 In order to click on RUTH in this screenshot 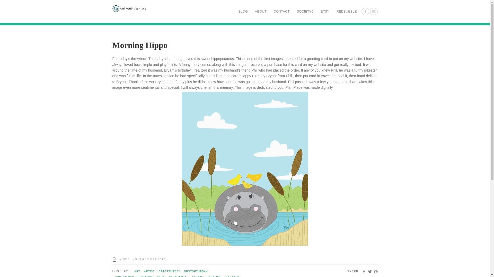, I will do `click(140, 259)`.